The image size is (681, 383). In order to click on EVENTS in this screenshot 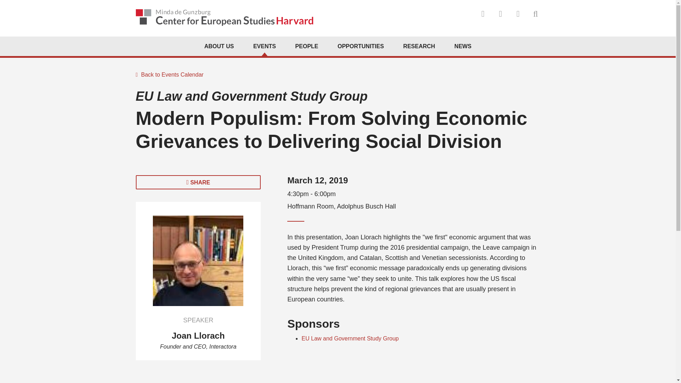, I will do `click(265, 46)`.